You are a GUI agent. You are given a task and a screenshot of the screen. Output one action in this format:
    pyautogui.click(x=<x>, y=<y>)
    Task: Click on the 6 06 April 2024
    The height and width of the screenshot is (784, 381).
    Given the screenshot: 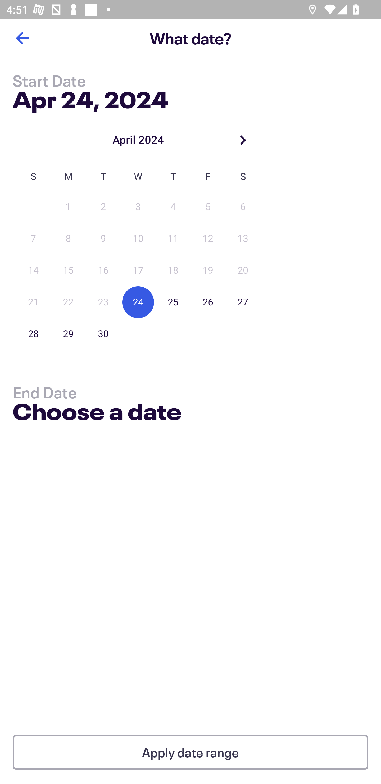 What is the action you would take?
    pyautogui.click(x=243, y=207)
    